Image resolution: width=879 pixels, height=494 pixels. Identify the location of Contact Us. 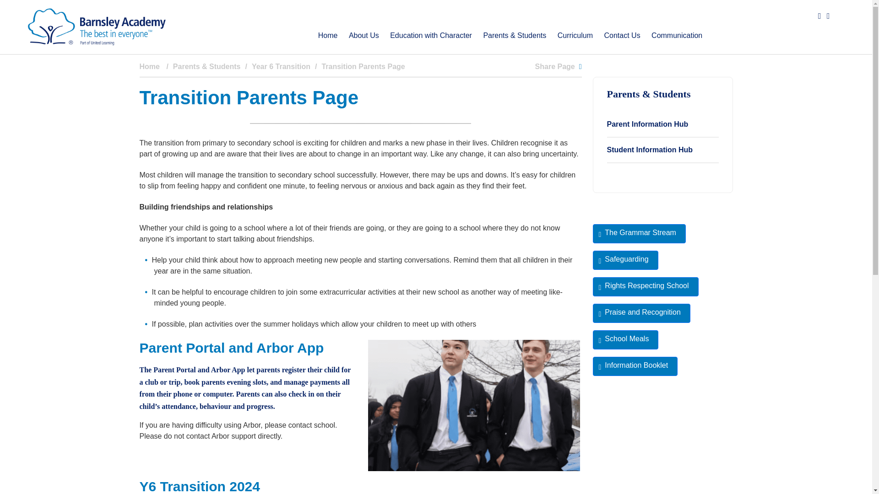
(622, 35).